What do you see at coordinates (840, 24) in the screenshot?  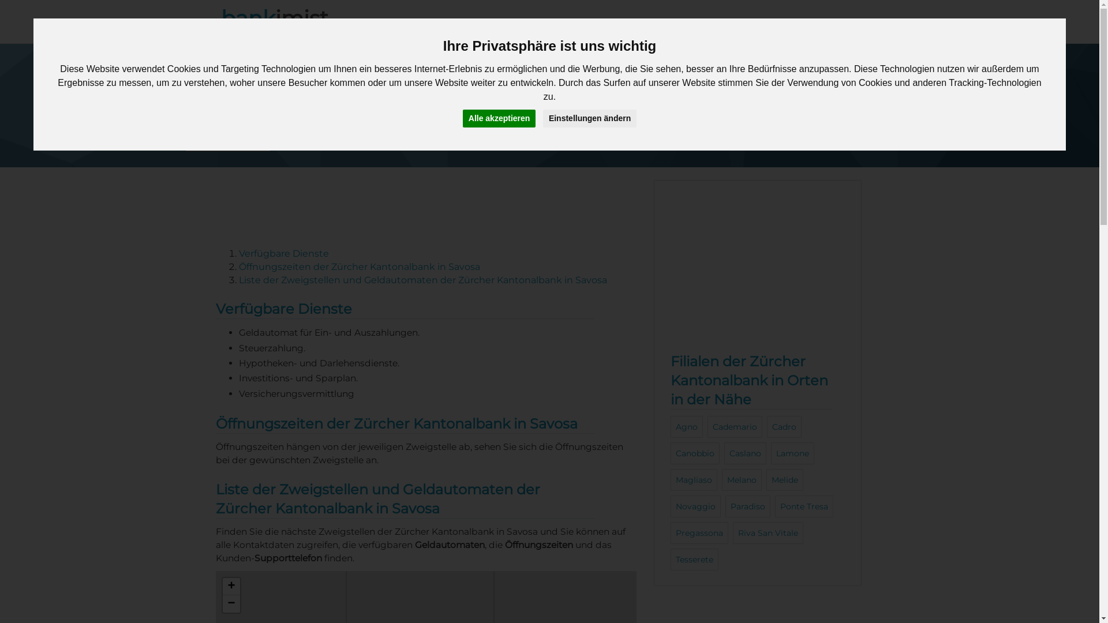 I see `Sprachen` at bounding box center [840, 24].